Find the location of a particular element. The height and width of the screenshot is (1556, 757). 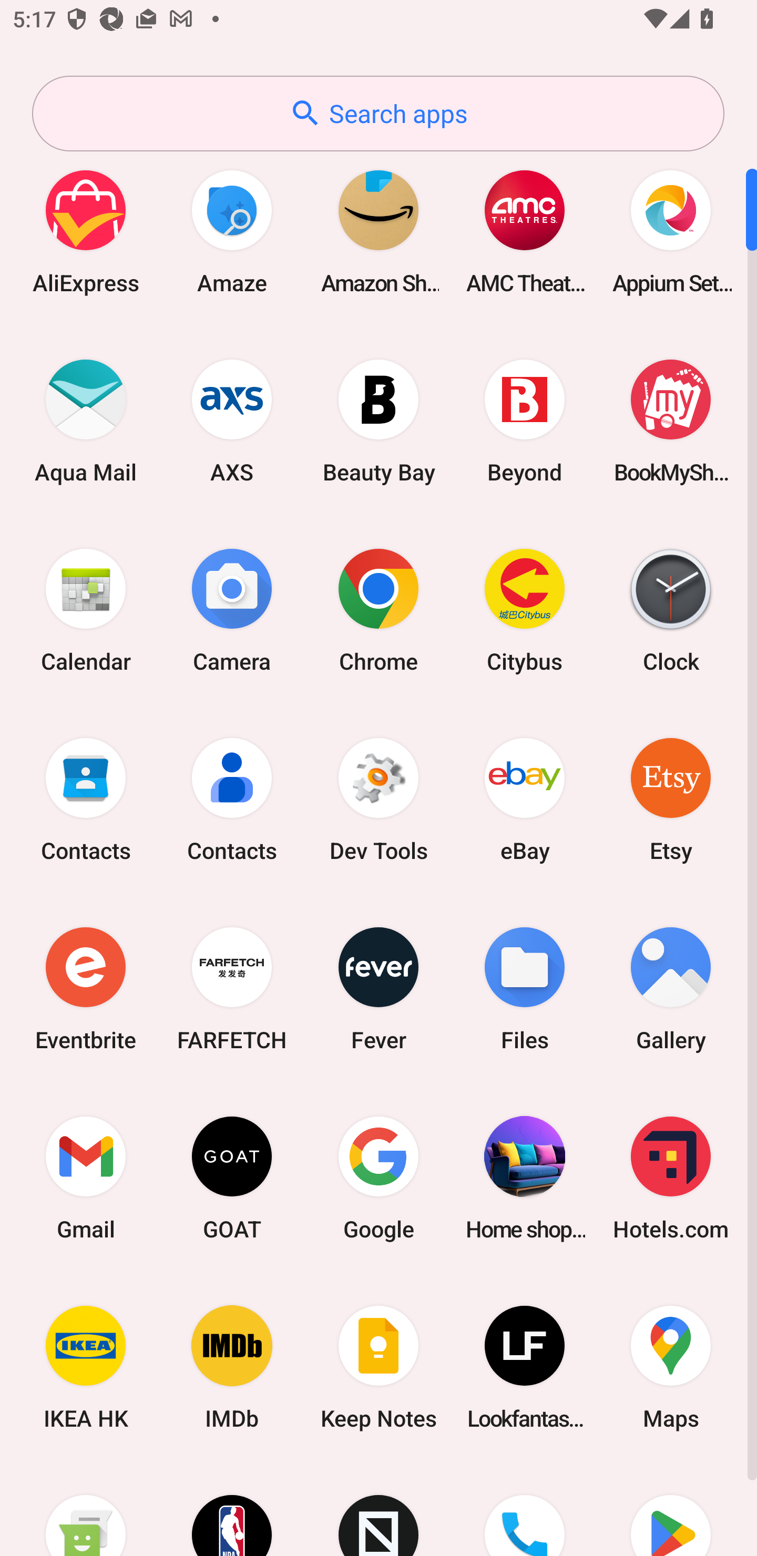

Beyond is located at coordinates (525, 421).